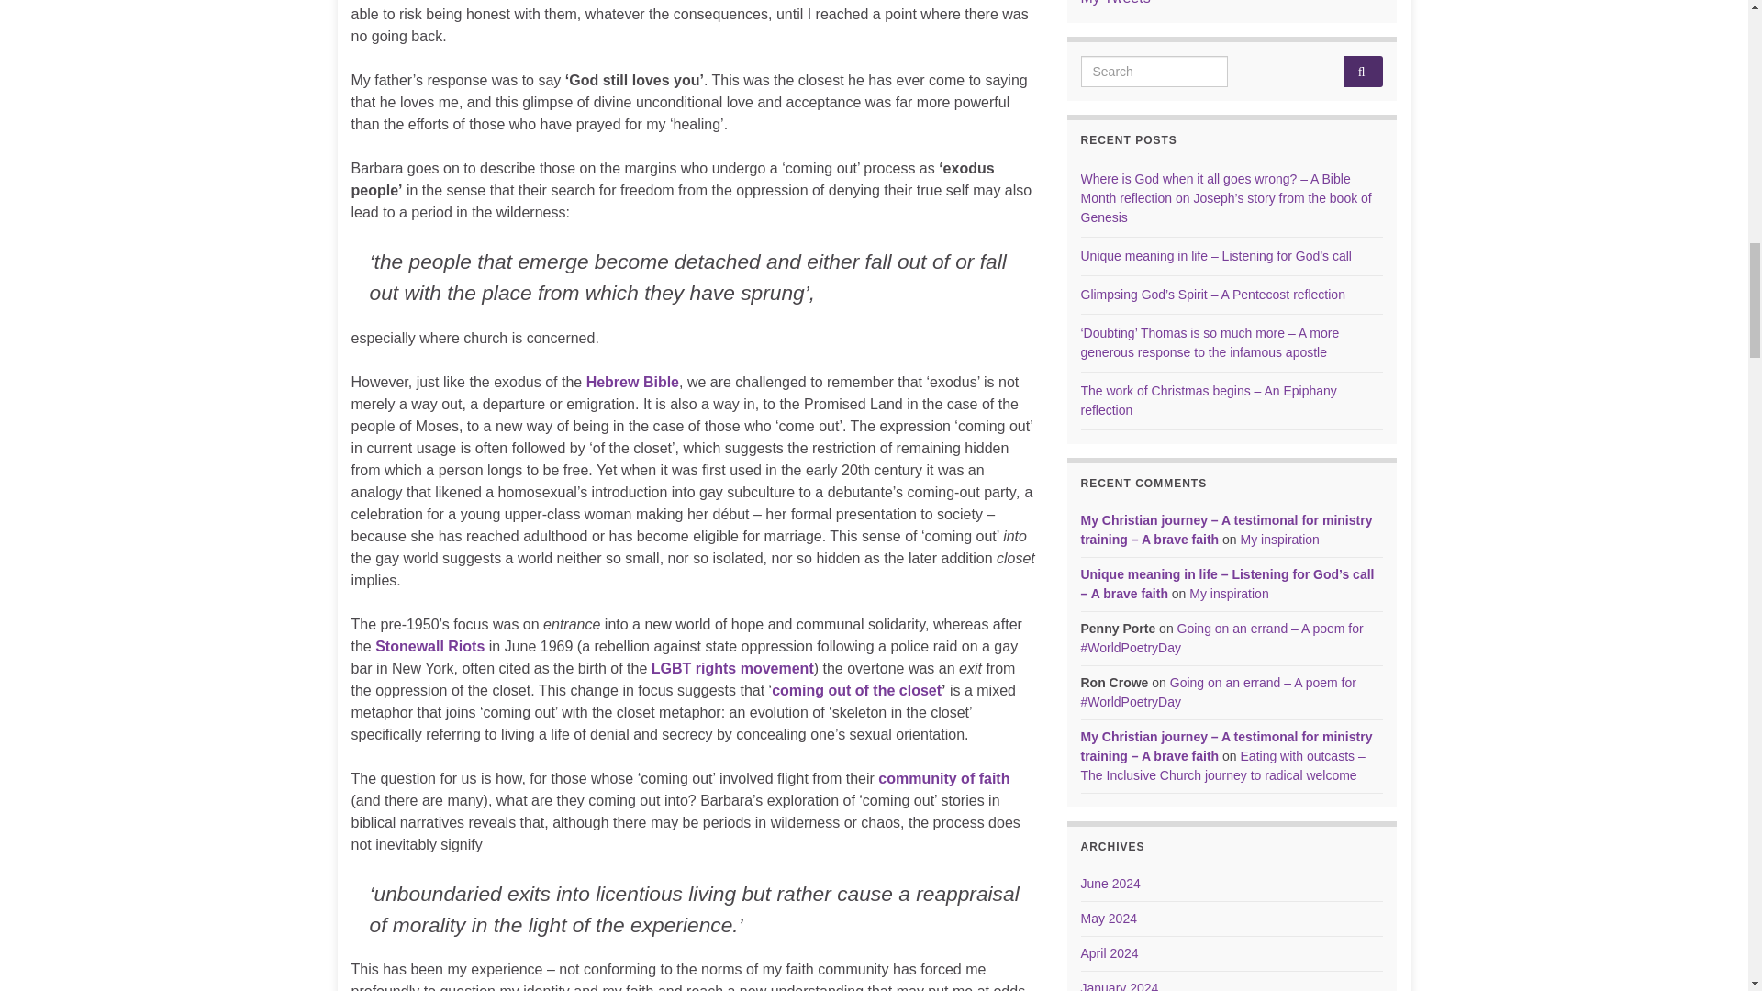 This screenshot has width=1762, height=991. I want to click on Hebrew Bible, so click(632, 382).